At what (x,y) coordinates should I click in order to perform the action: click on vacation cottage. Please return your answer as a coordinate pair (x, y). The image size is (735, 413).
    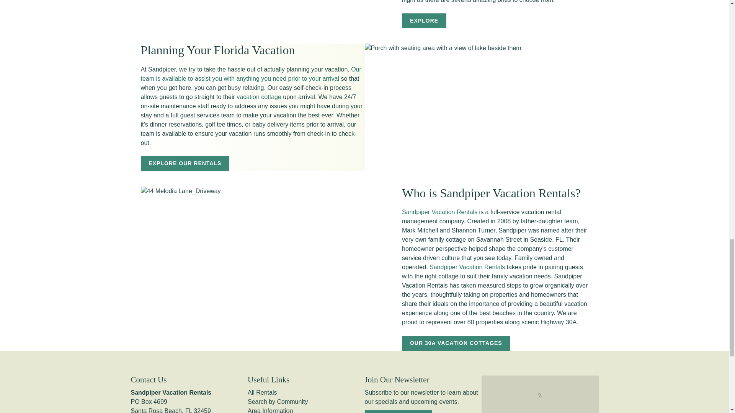
    Looking at the image, I should click on (259, 97).